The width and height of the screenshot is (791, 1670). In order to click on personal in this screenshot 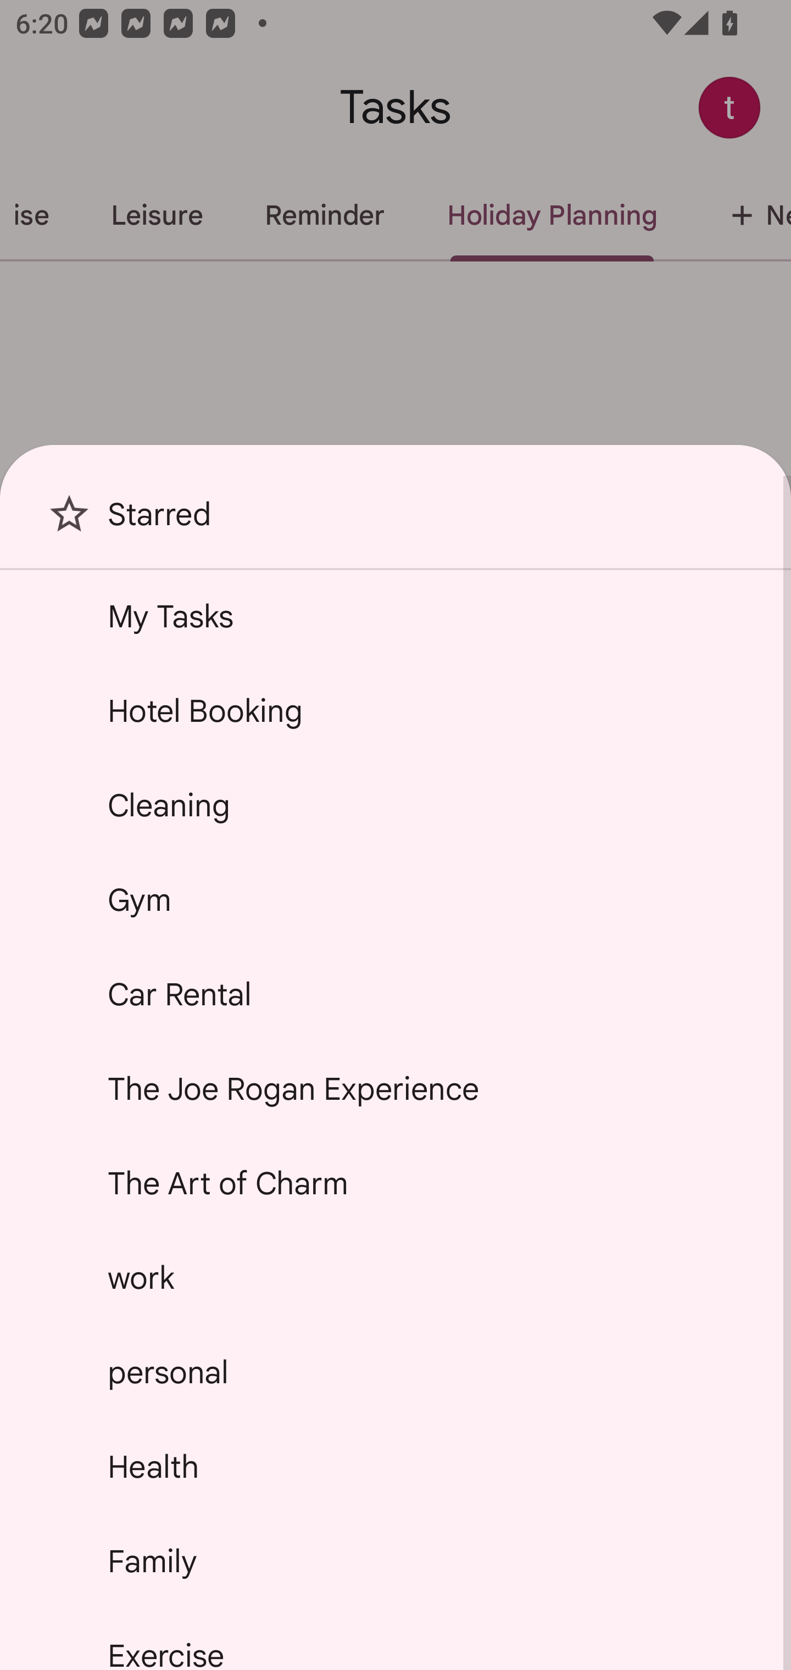, I will do `click(396, 1371)`.